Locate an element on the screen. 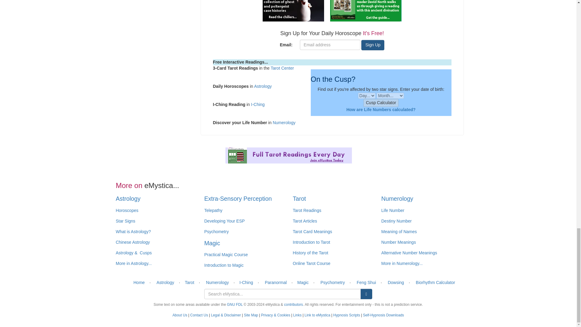  Sign Up is located at coordinates (373, 45).